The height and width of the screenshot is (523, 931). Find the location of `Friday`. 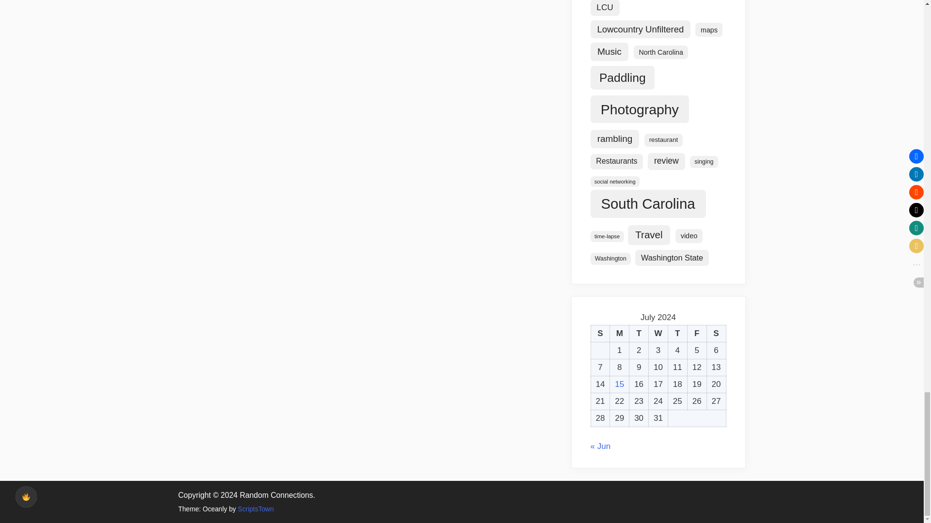

Friday is located at coordinates (696, 334).